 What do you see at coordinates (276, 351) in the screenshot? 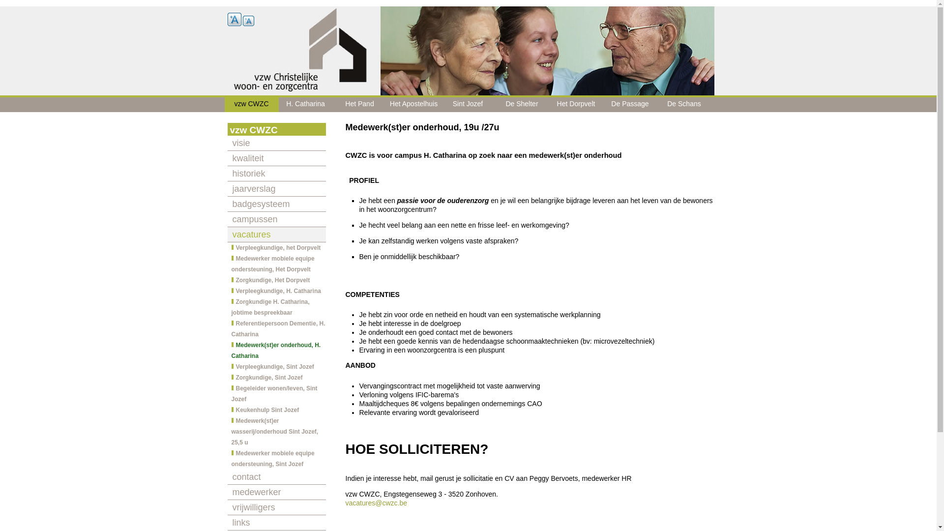
I see `Medewerk(st)er onderhoud, H. Catharina` at bounding box center [276, 351].